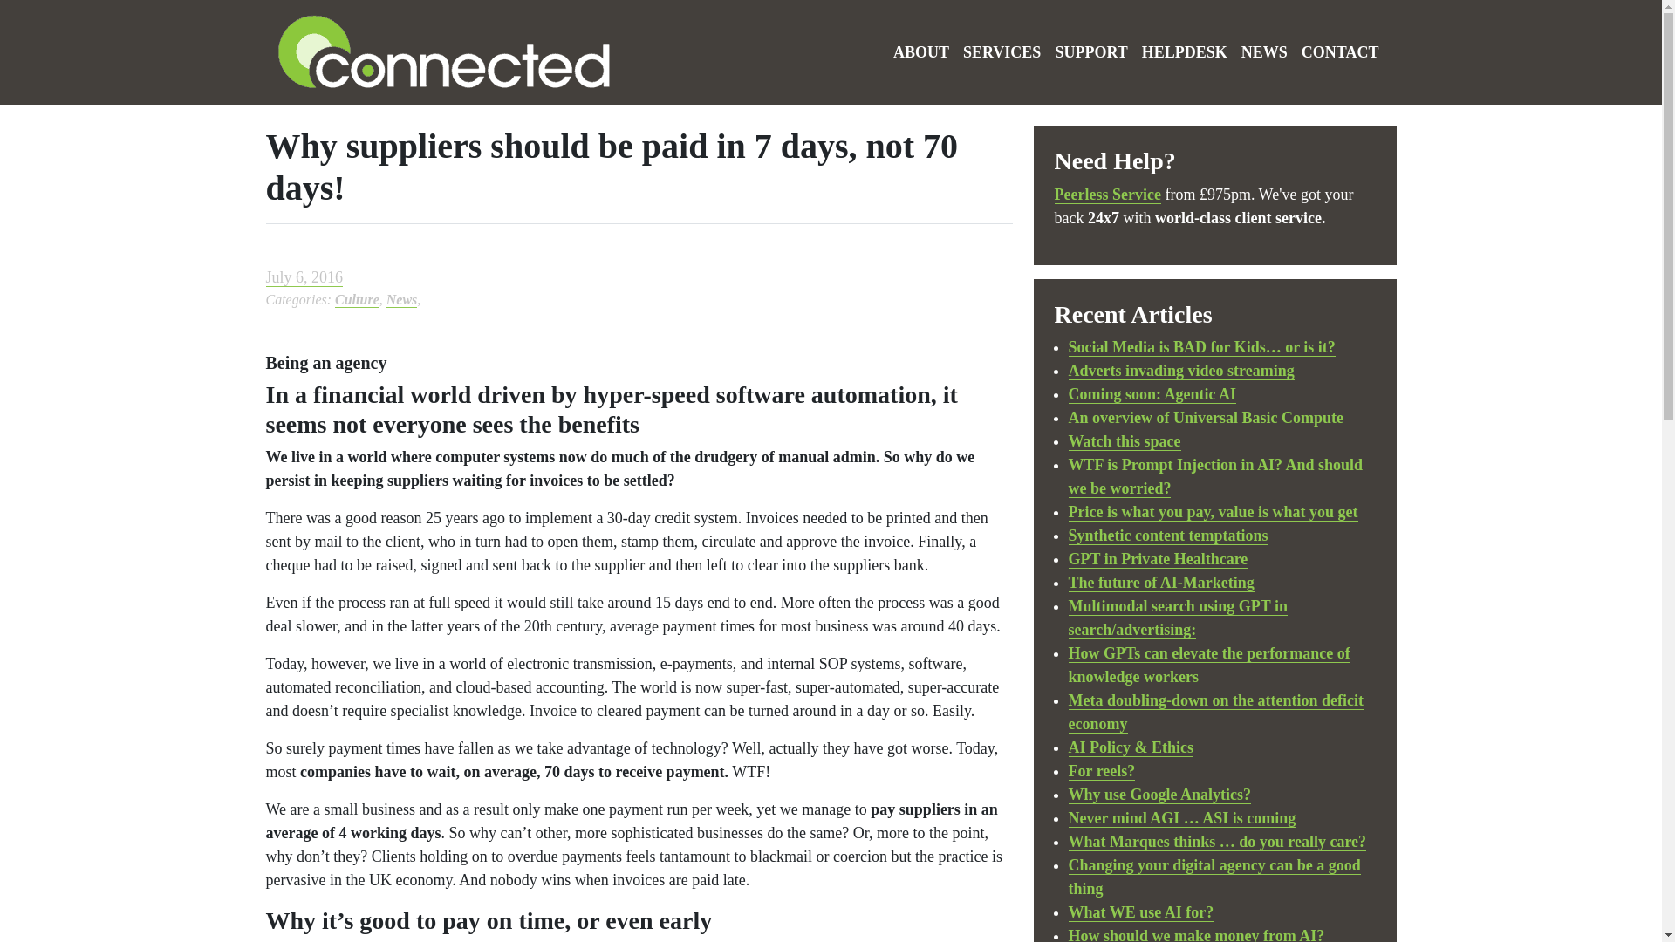  What do you see at coordinates (1209, 665) in the screenshot?
I see `How GPTs can elevate the performance of knowledge workers` at bounding box center [1209, 665].